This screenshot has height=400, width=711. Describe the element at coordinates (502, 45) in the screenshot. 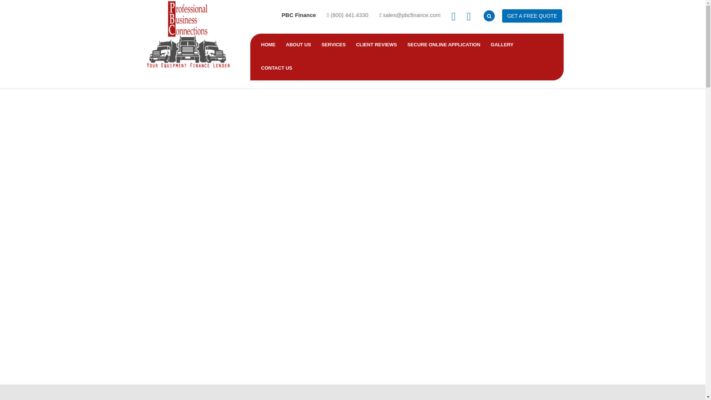

I see `GALLERY` at that location.